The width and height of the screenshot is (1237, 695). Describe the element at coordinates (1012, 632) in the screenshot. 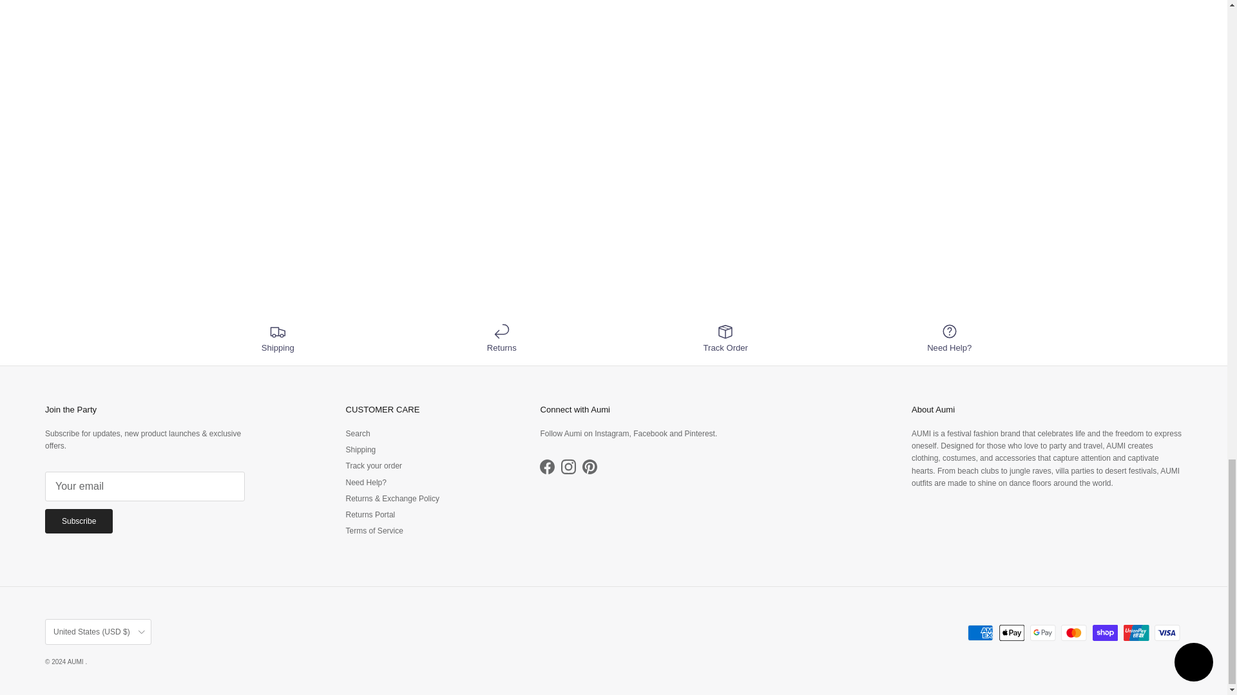

I see `Apple Pay` at that location.